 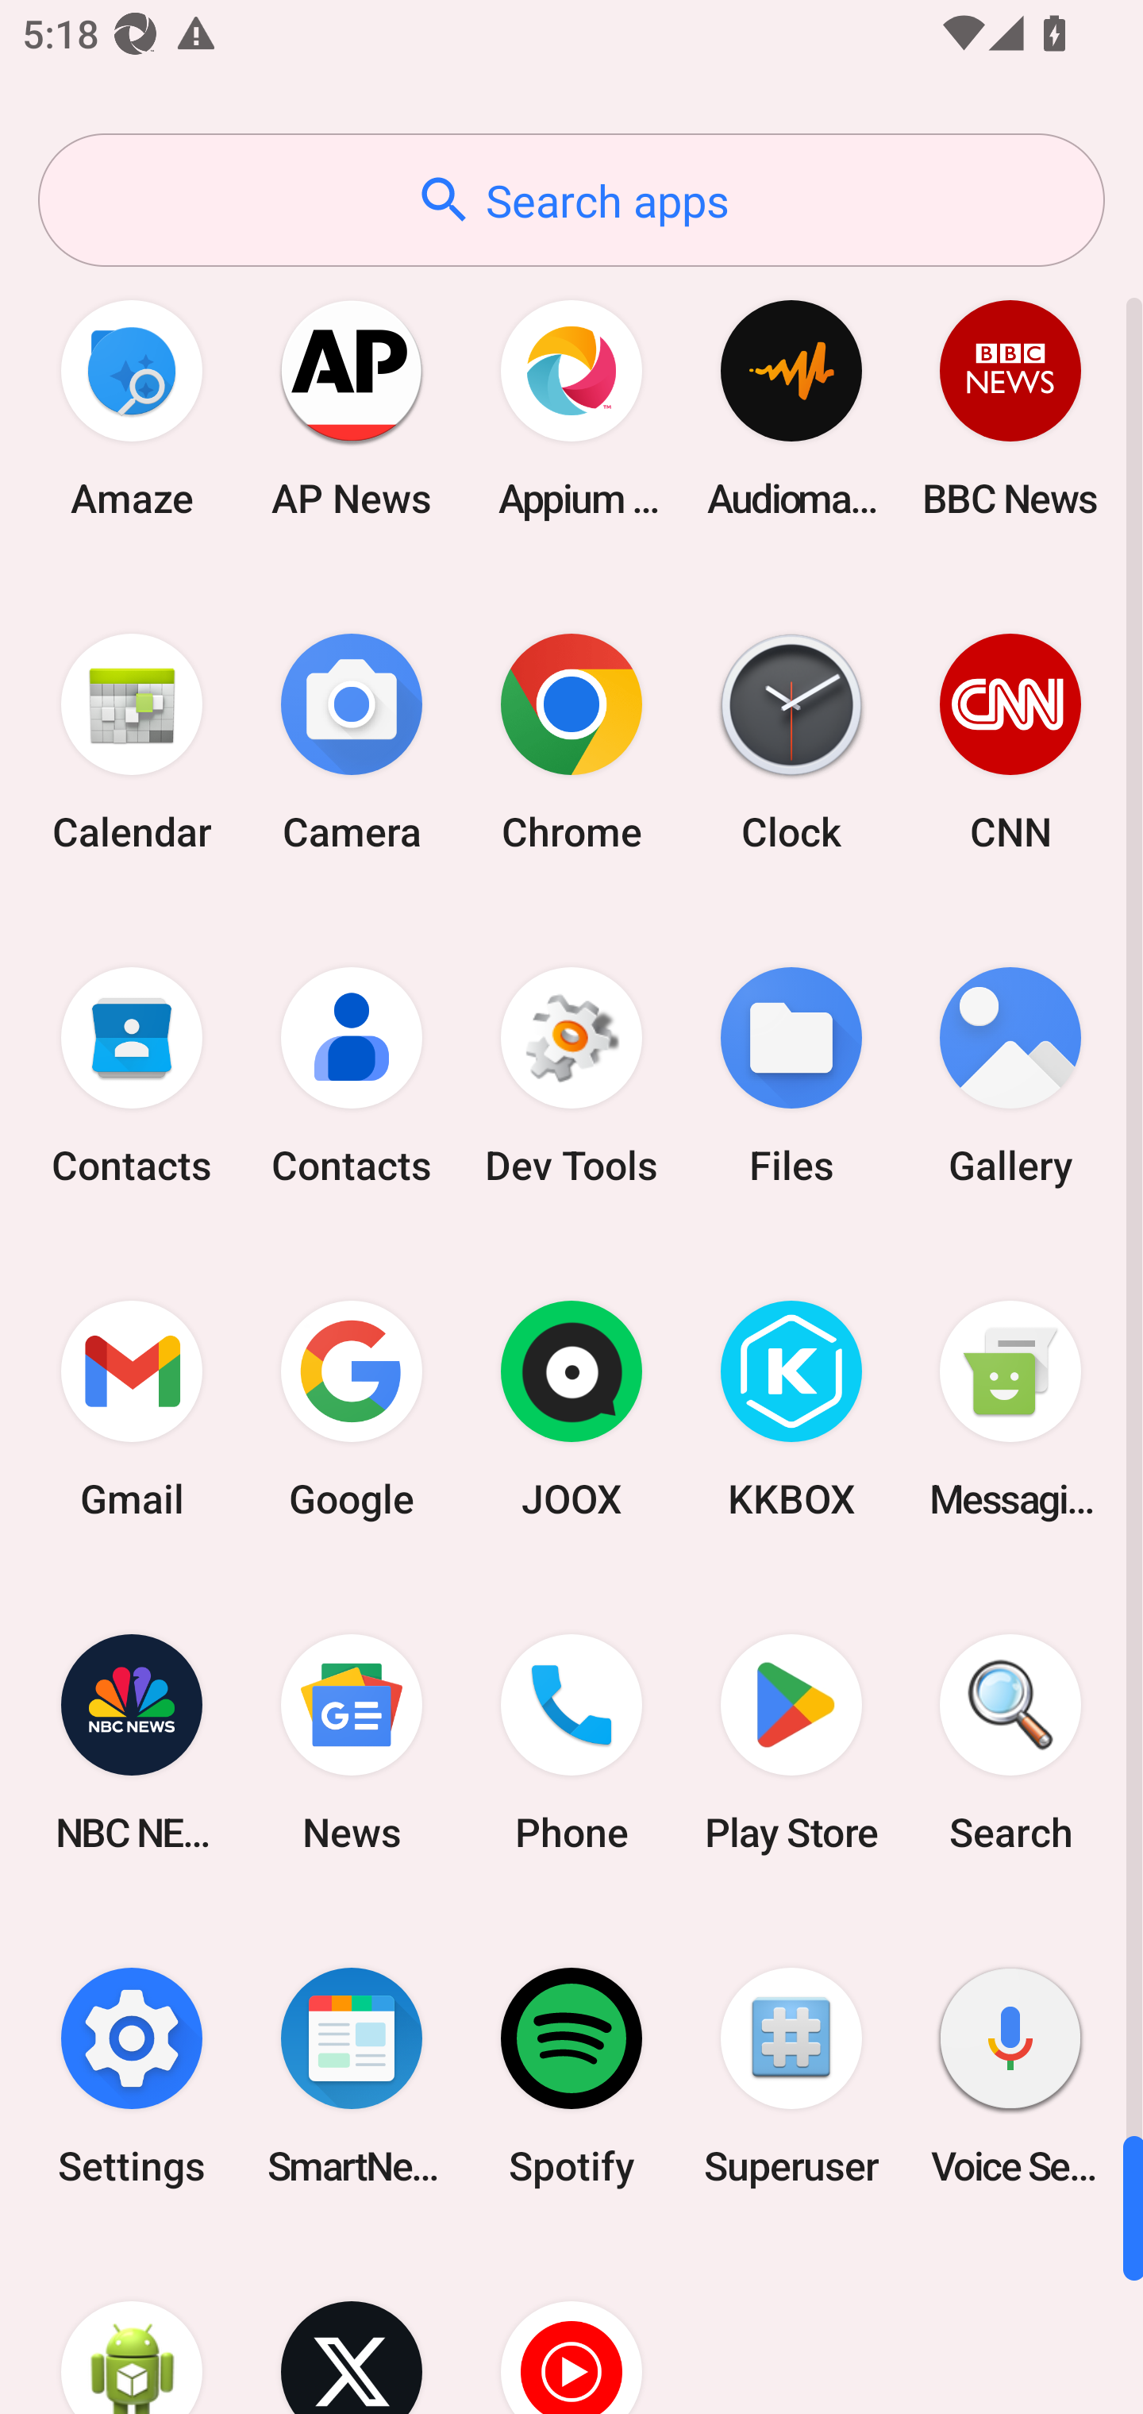 I want to click on Phone, so click(x=571, y=1742).